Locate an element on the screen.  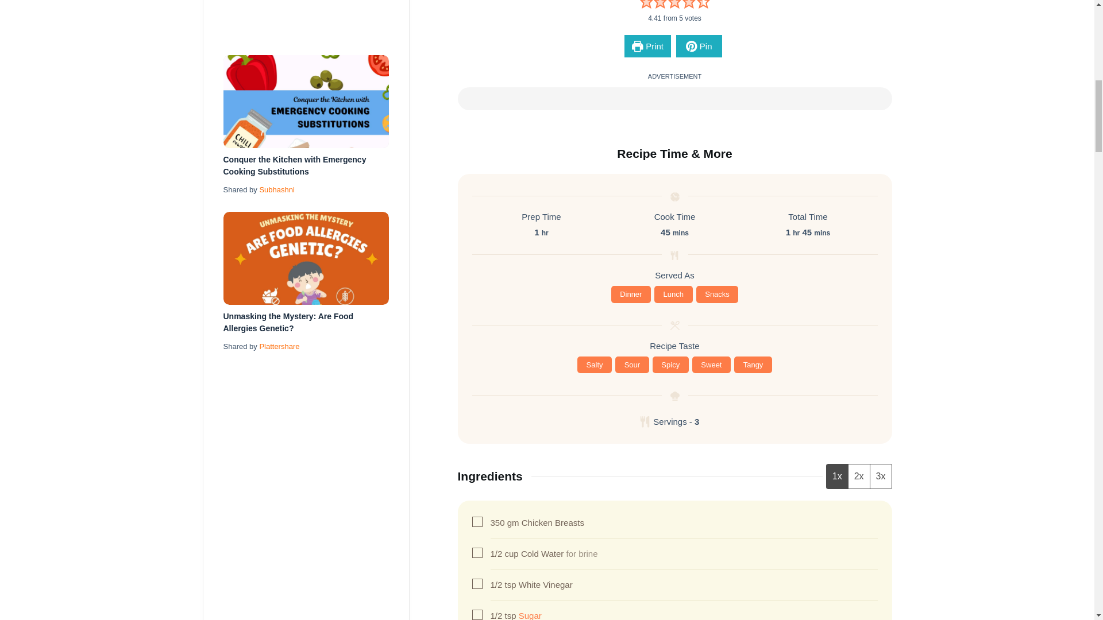
Pin is located at coordinates (699, 46).